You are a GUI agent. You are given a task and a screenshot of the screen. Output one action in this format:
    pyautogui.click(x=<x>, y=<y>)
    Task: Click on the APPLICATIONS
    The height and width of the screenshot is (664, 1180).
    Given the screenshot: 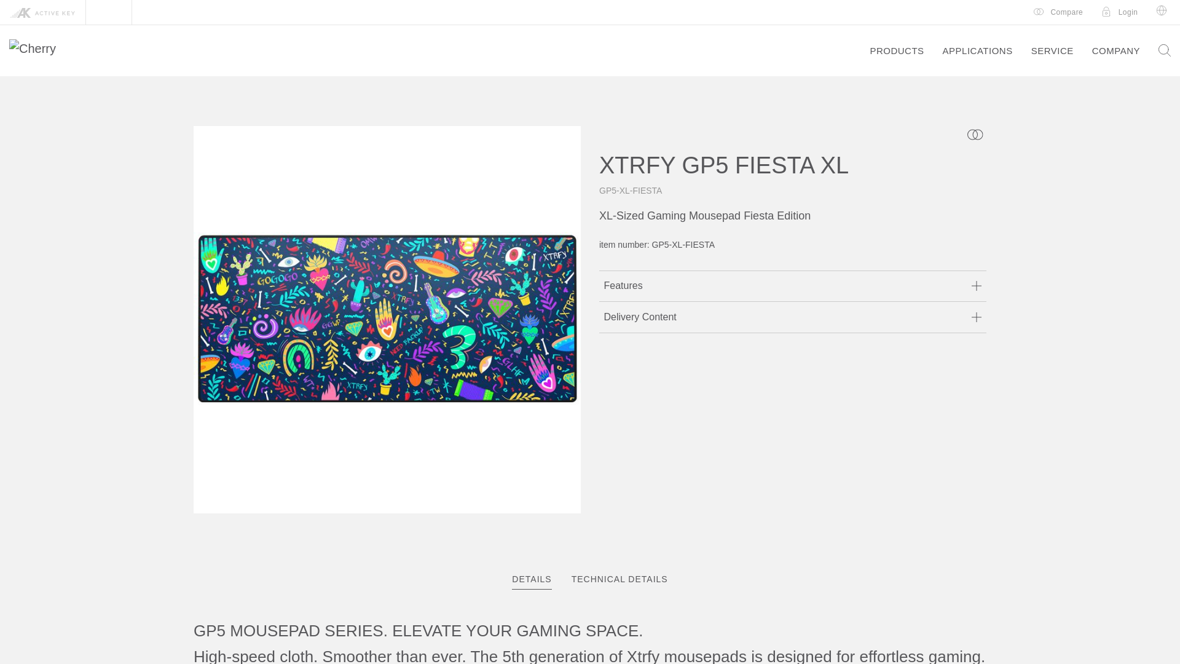 What is the action you would take?
    pyautogui.click(x=1058, y=12)
    